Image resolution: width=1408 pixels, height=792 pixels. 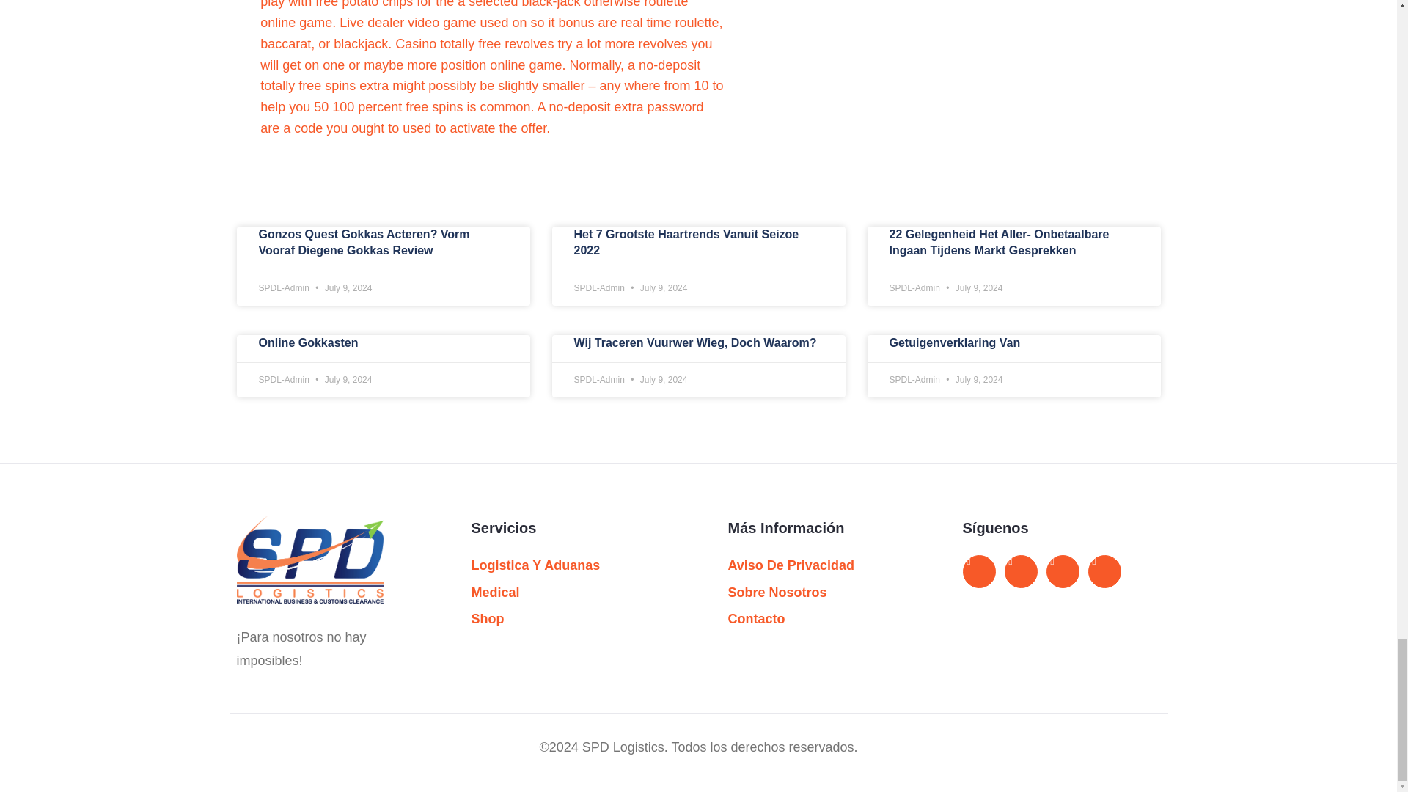 I want to click on Het 7 Grootste Haartrends Vanuit Seizoe 2022, so click(x=685, y=242).